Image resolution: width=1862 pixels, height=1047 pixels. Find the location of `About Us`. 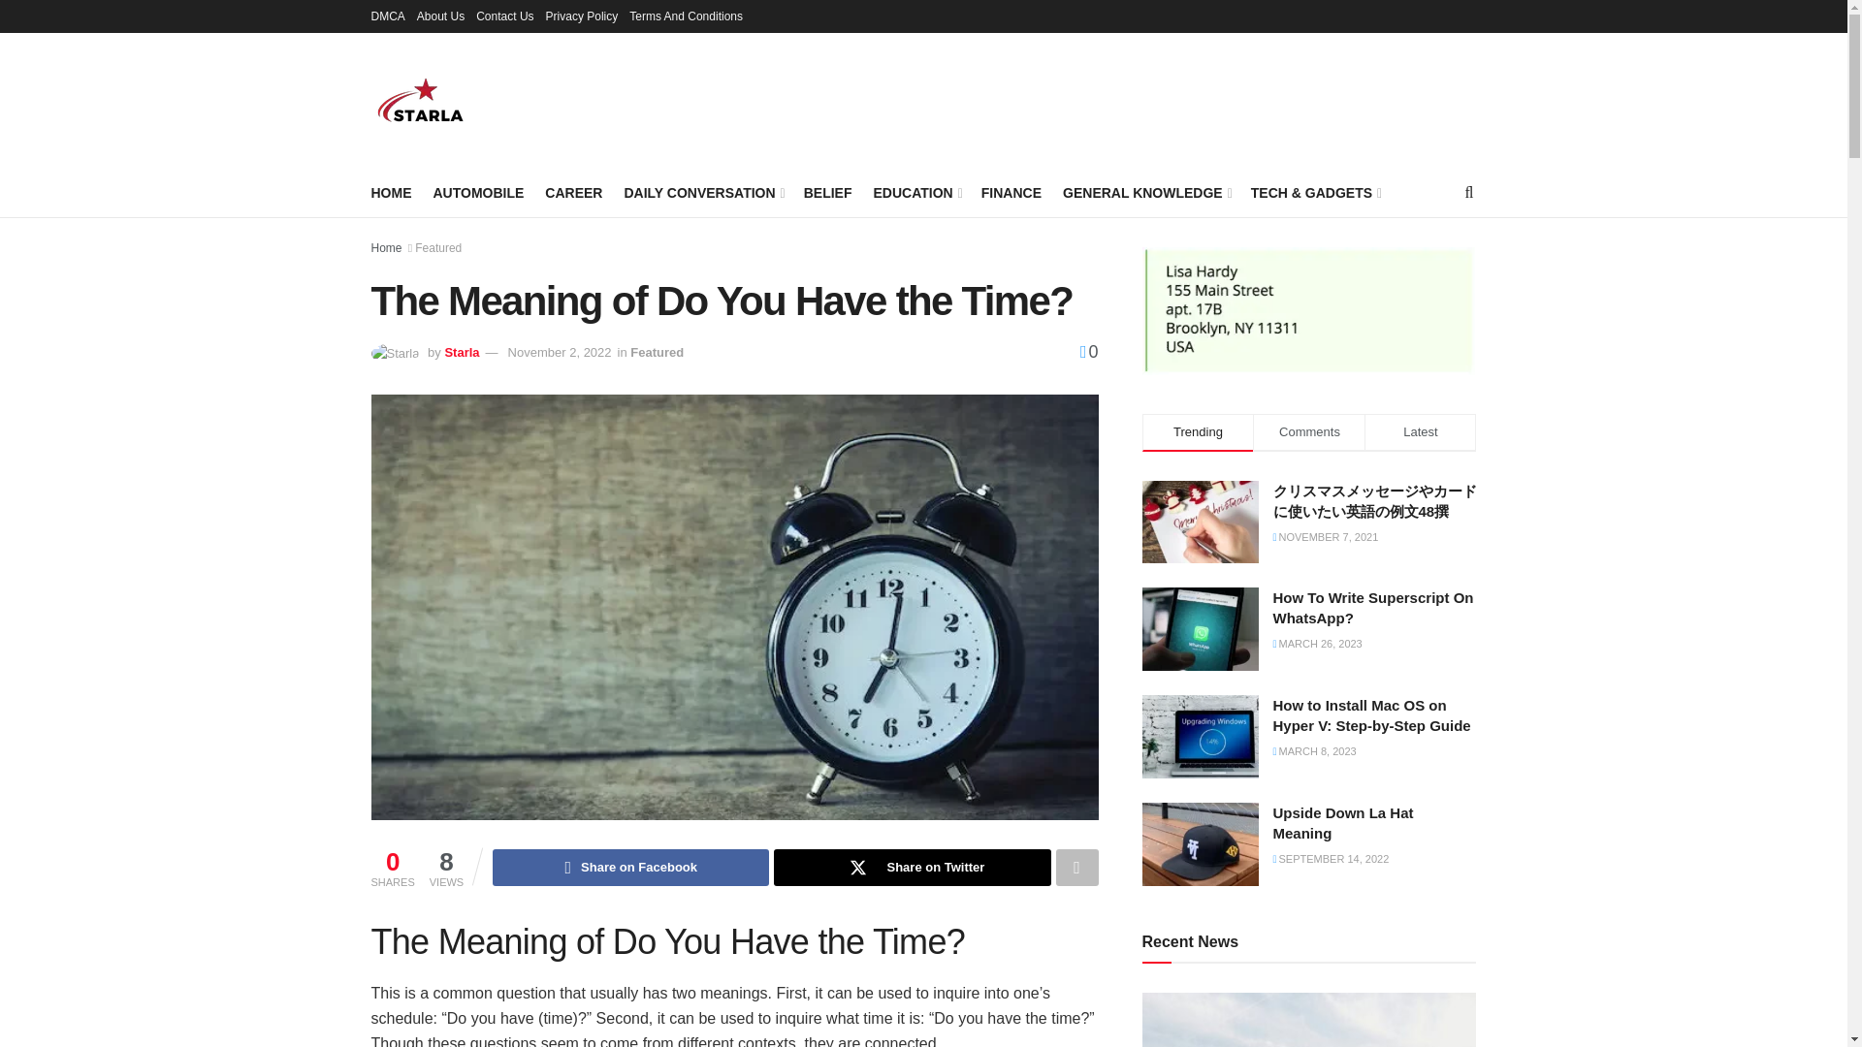

About Us is located at coordinates (440, 16).